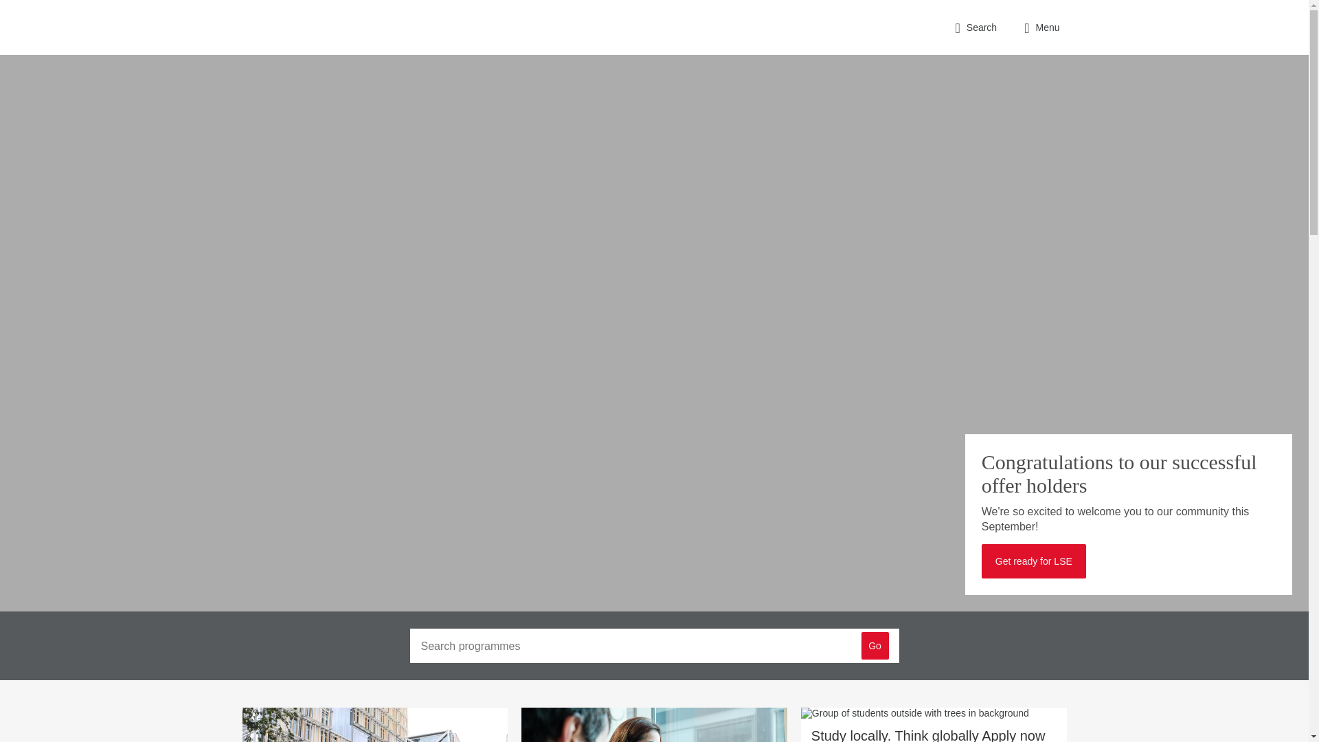  What do you see at coordinates (300, 27) in the screenshot?
I see `London School of Economics and Political Science` at bounding box center [300, 27].